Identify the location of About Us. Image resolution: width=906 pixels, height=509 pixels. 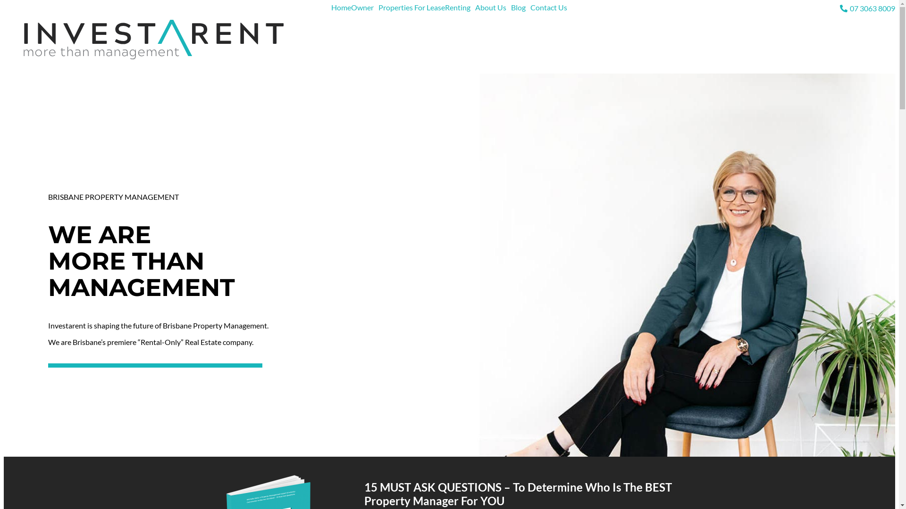
(493, 8).